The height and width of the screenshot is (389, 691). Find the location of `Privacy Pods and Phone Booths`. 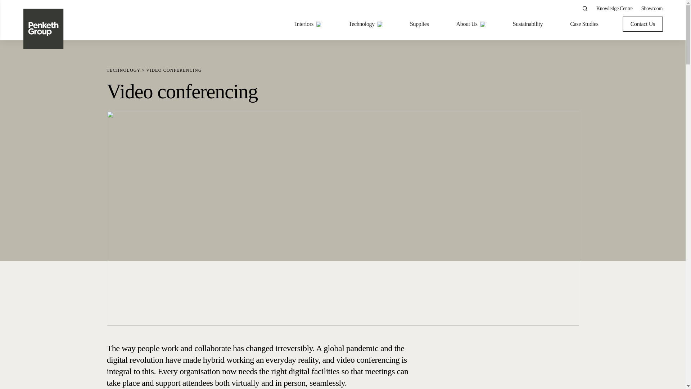

Privacy Pods and Phone Booths is located at coordinates (554, 183).